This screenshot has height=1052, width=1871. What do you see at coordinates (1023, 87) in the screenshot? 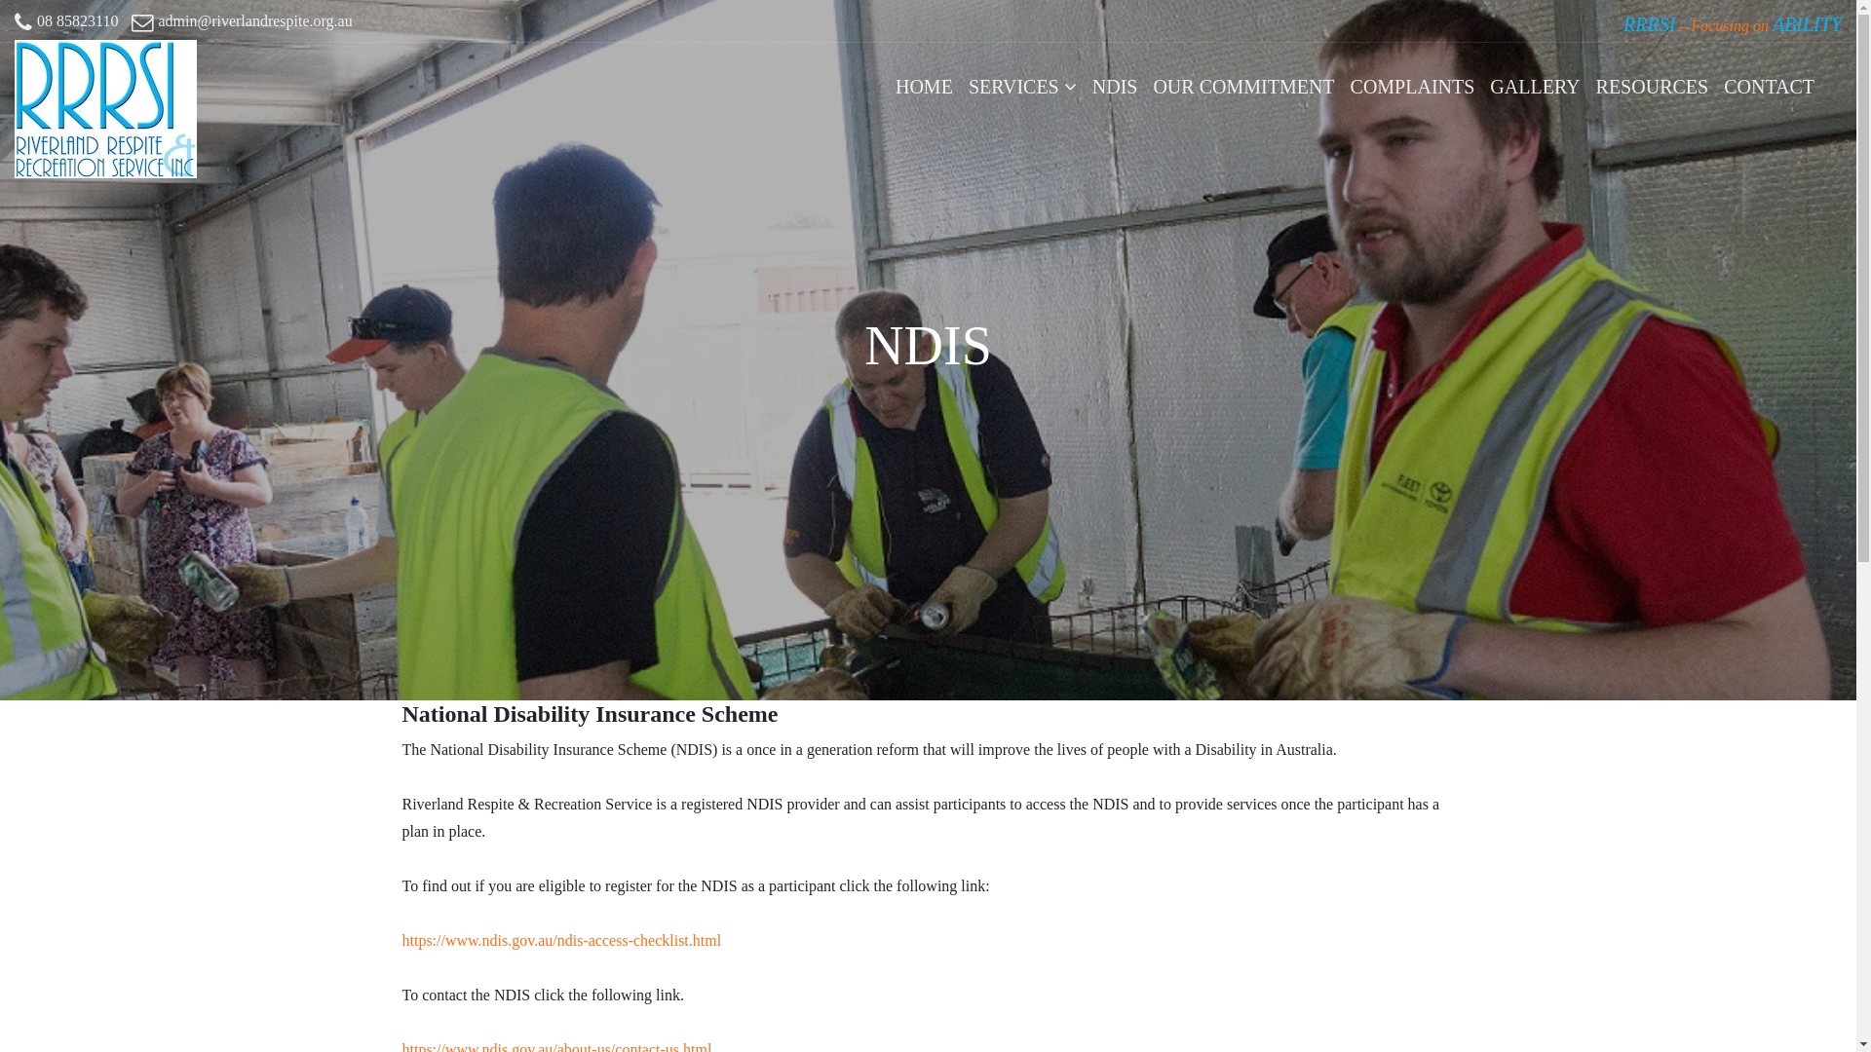
I see `SERVICES` at bounding box center [1023, 87].